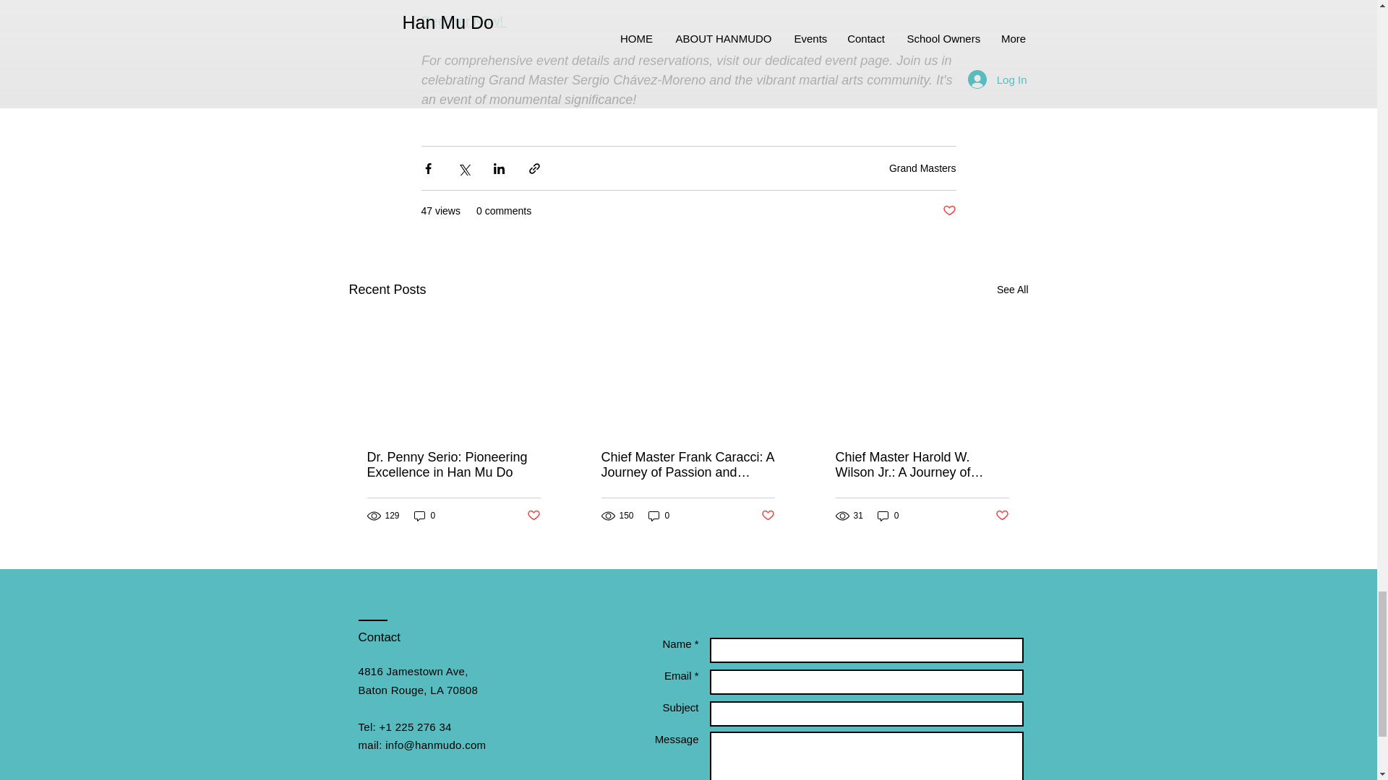 The width and height of the screenshot is (1388, 780). I want to click on Register Now! , so click(463, 22).